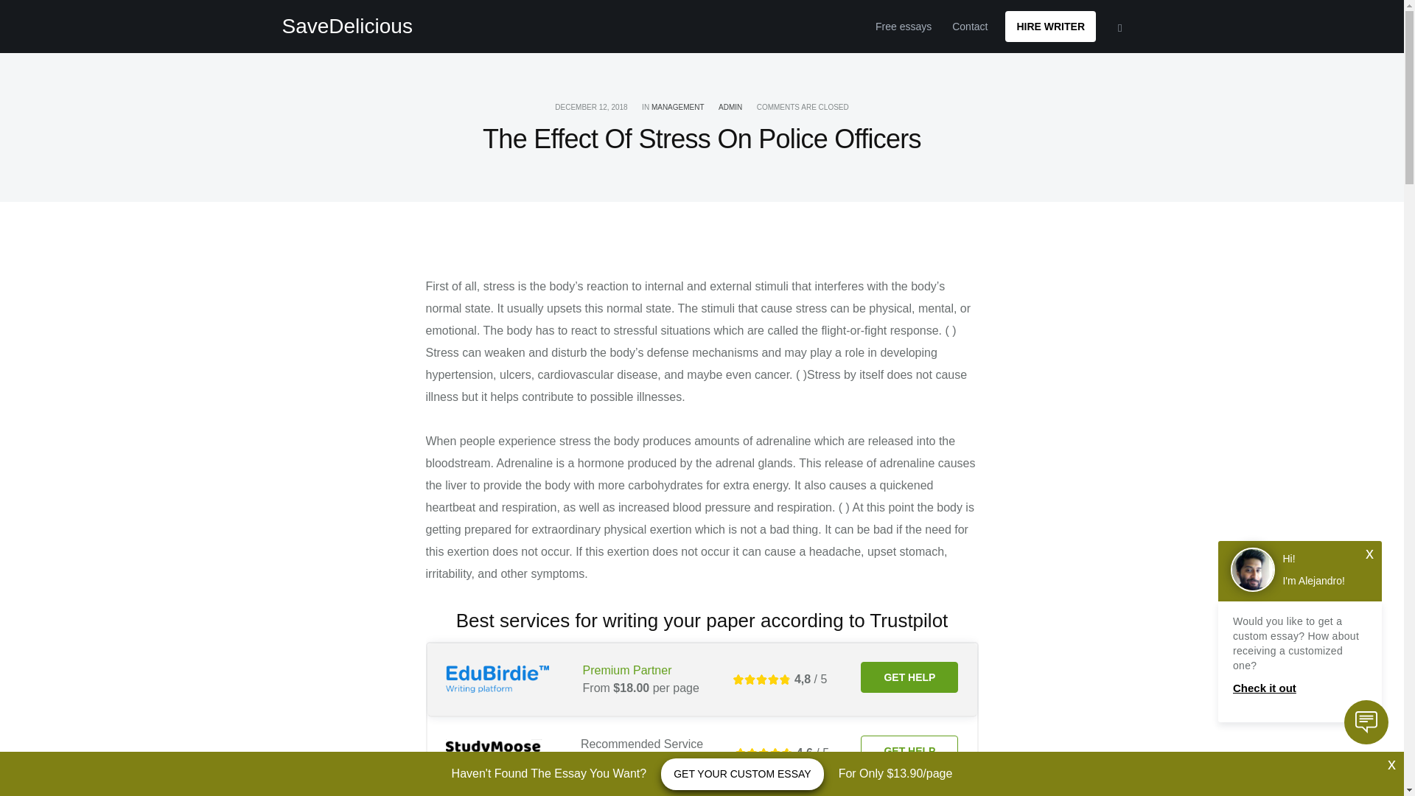 This screenshot has width=1415, height=796. What do you see at coordinates (346, 27) in the screenshot?
I see `SaveDelicious` at bounding box center [346, 27].